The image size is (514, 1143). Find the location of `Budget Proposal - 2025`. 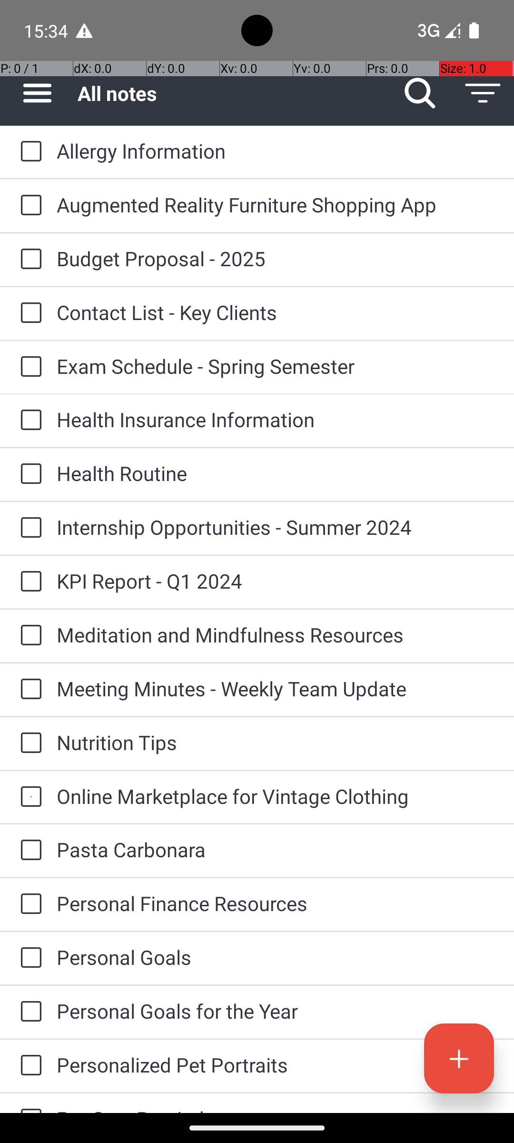

Budget Proposal - 2025 is located at coordinates (276, 258).